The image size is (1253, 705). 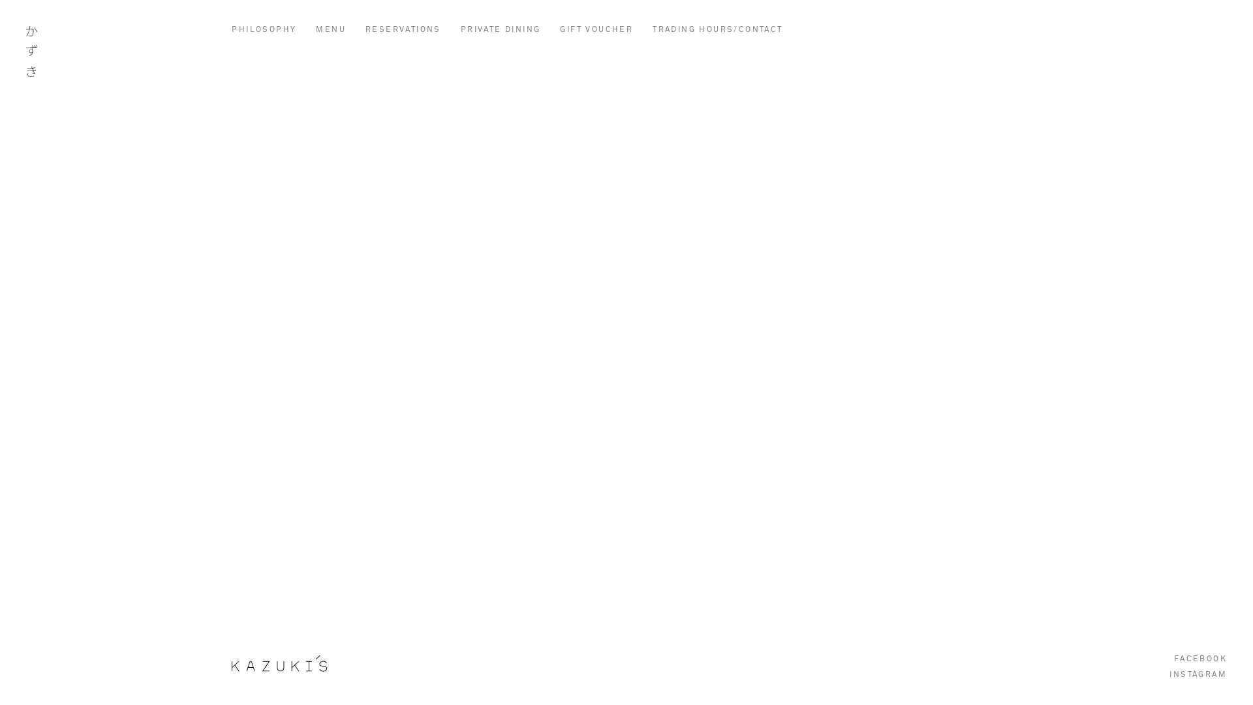 What do you see at coordinates (718, 30) in the screenshot?
I see `TRADING HOURS/CONTACT` at bounding box center [718, 30].